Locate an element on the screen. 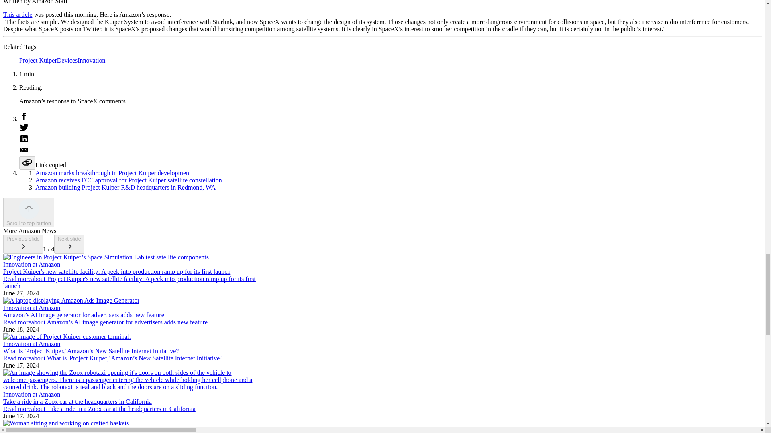  Twitter Share is located at coordinates (390, 128).